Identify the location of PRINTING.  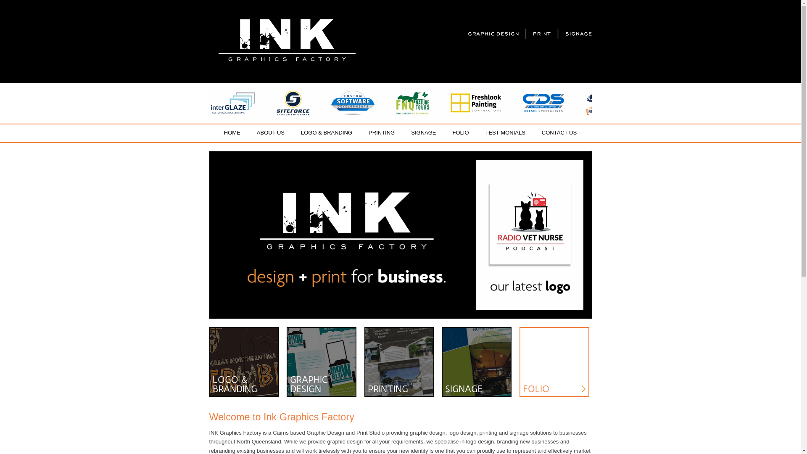
(399, 362).